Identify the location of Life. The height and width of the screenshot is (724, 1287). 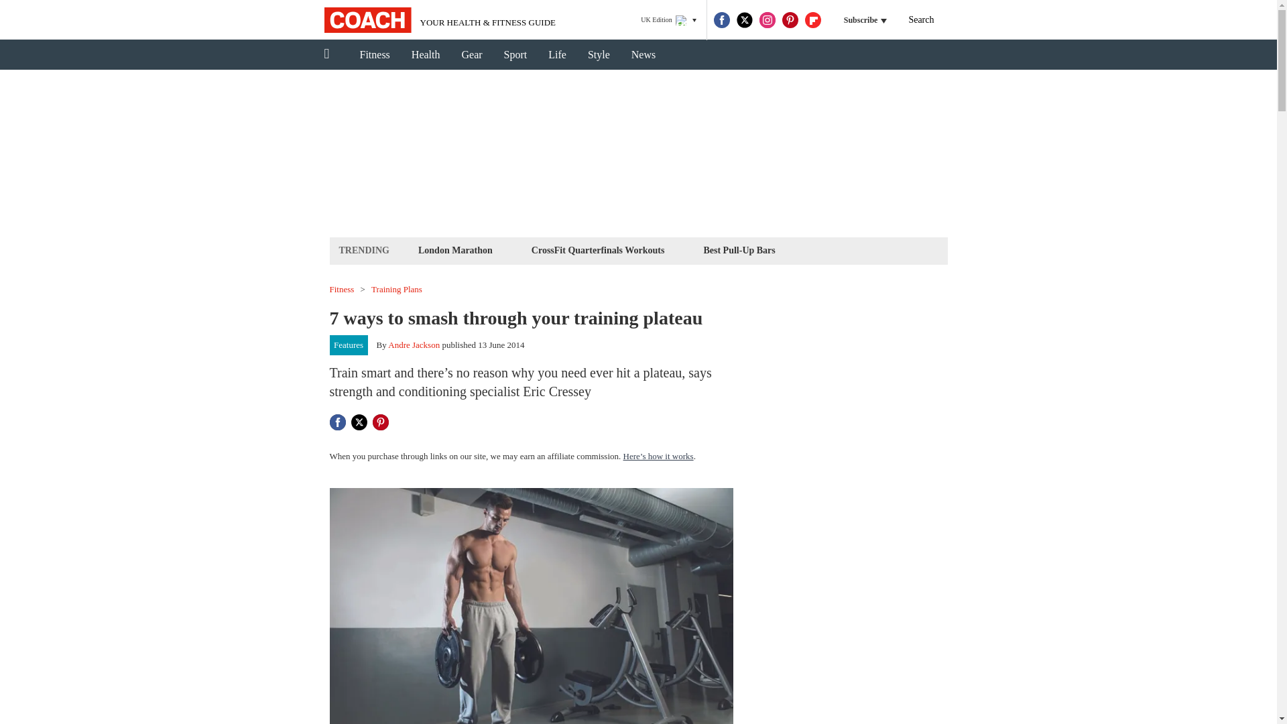
(557, 55).